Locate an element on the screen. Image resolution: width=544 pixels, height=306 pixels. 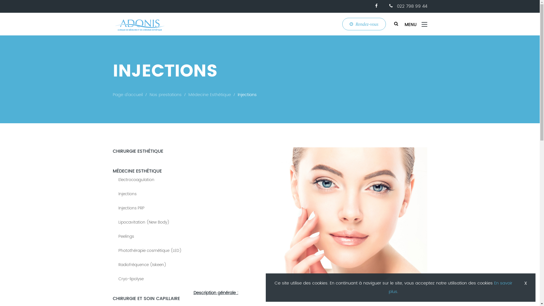
Injections PRP is located at coordinates (131, 208).